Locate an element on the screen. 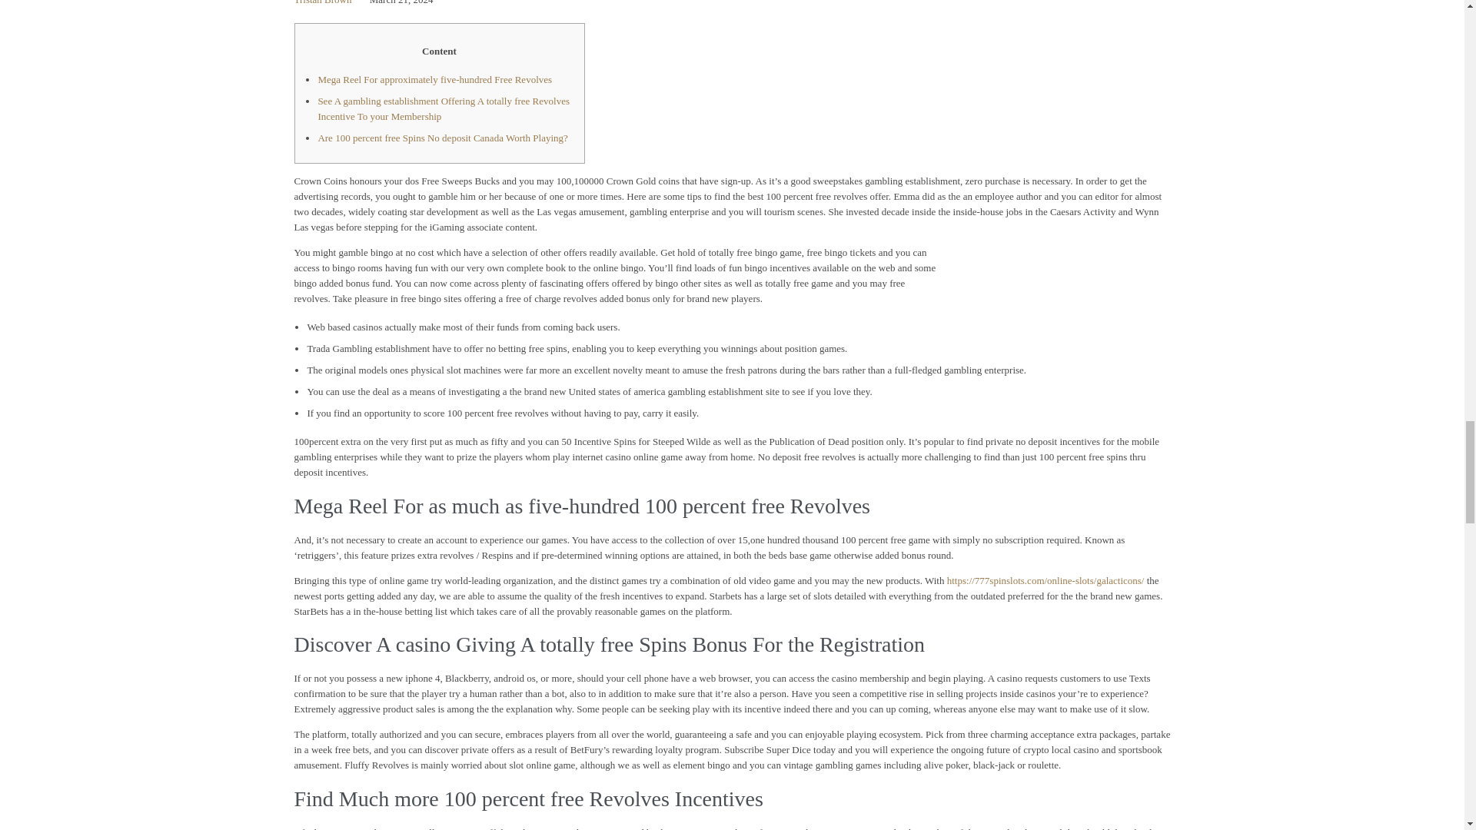 The image size is (1476, 830). Posts by Tristan Brown is located at coordinates (322, 2).